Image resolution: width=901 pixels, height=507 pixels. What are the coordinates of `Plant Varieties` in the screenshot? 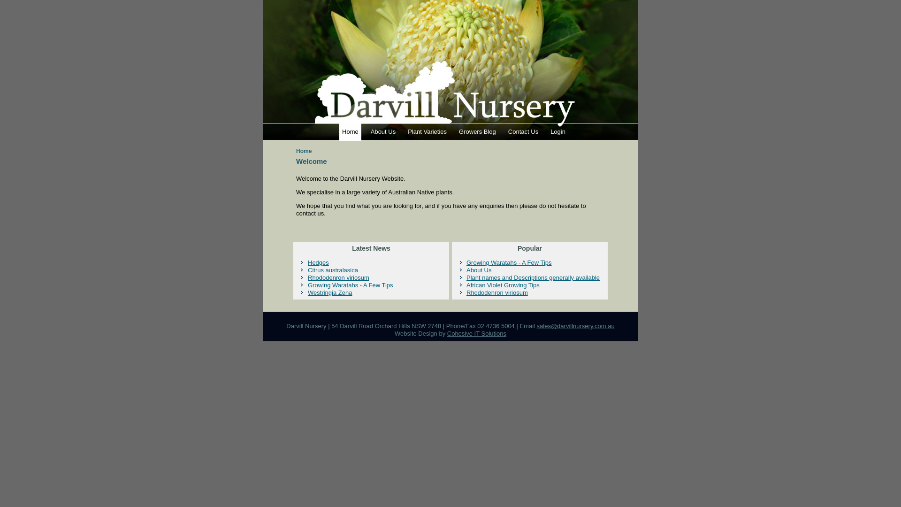 It's located at (427, 131).